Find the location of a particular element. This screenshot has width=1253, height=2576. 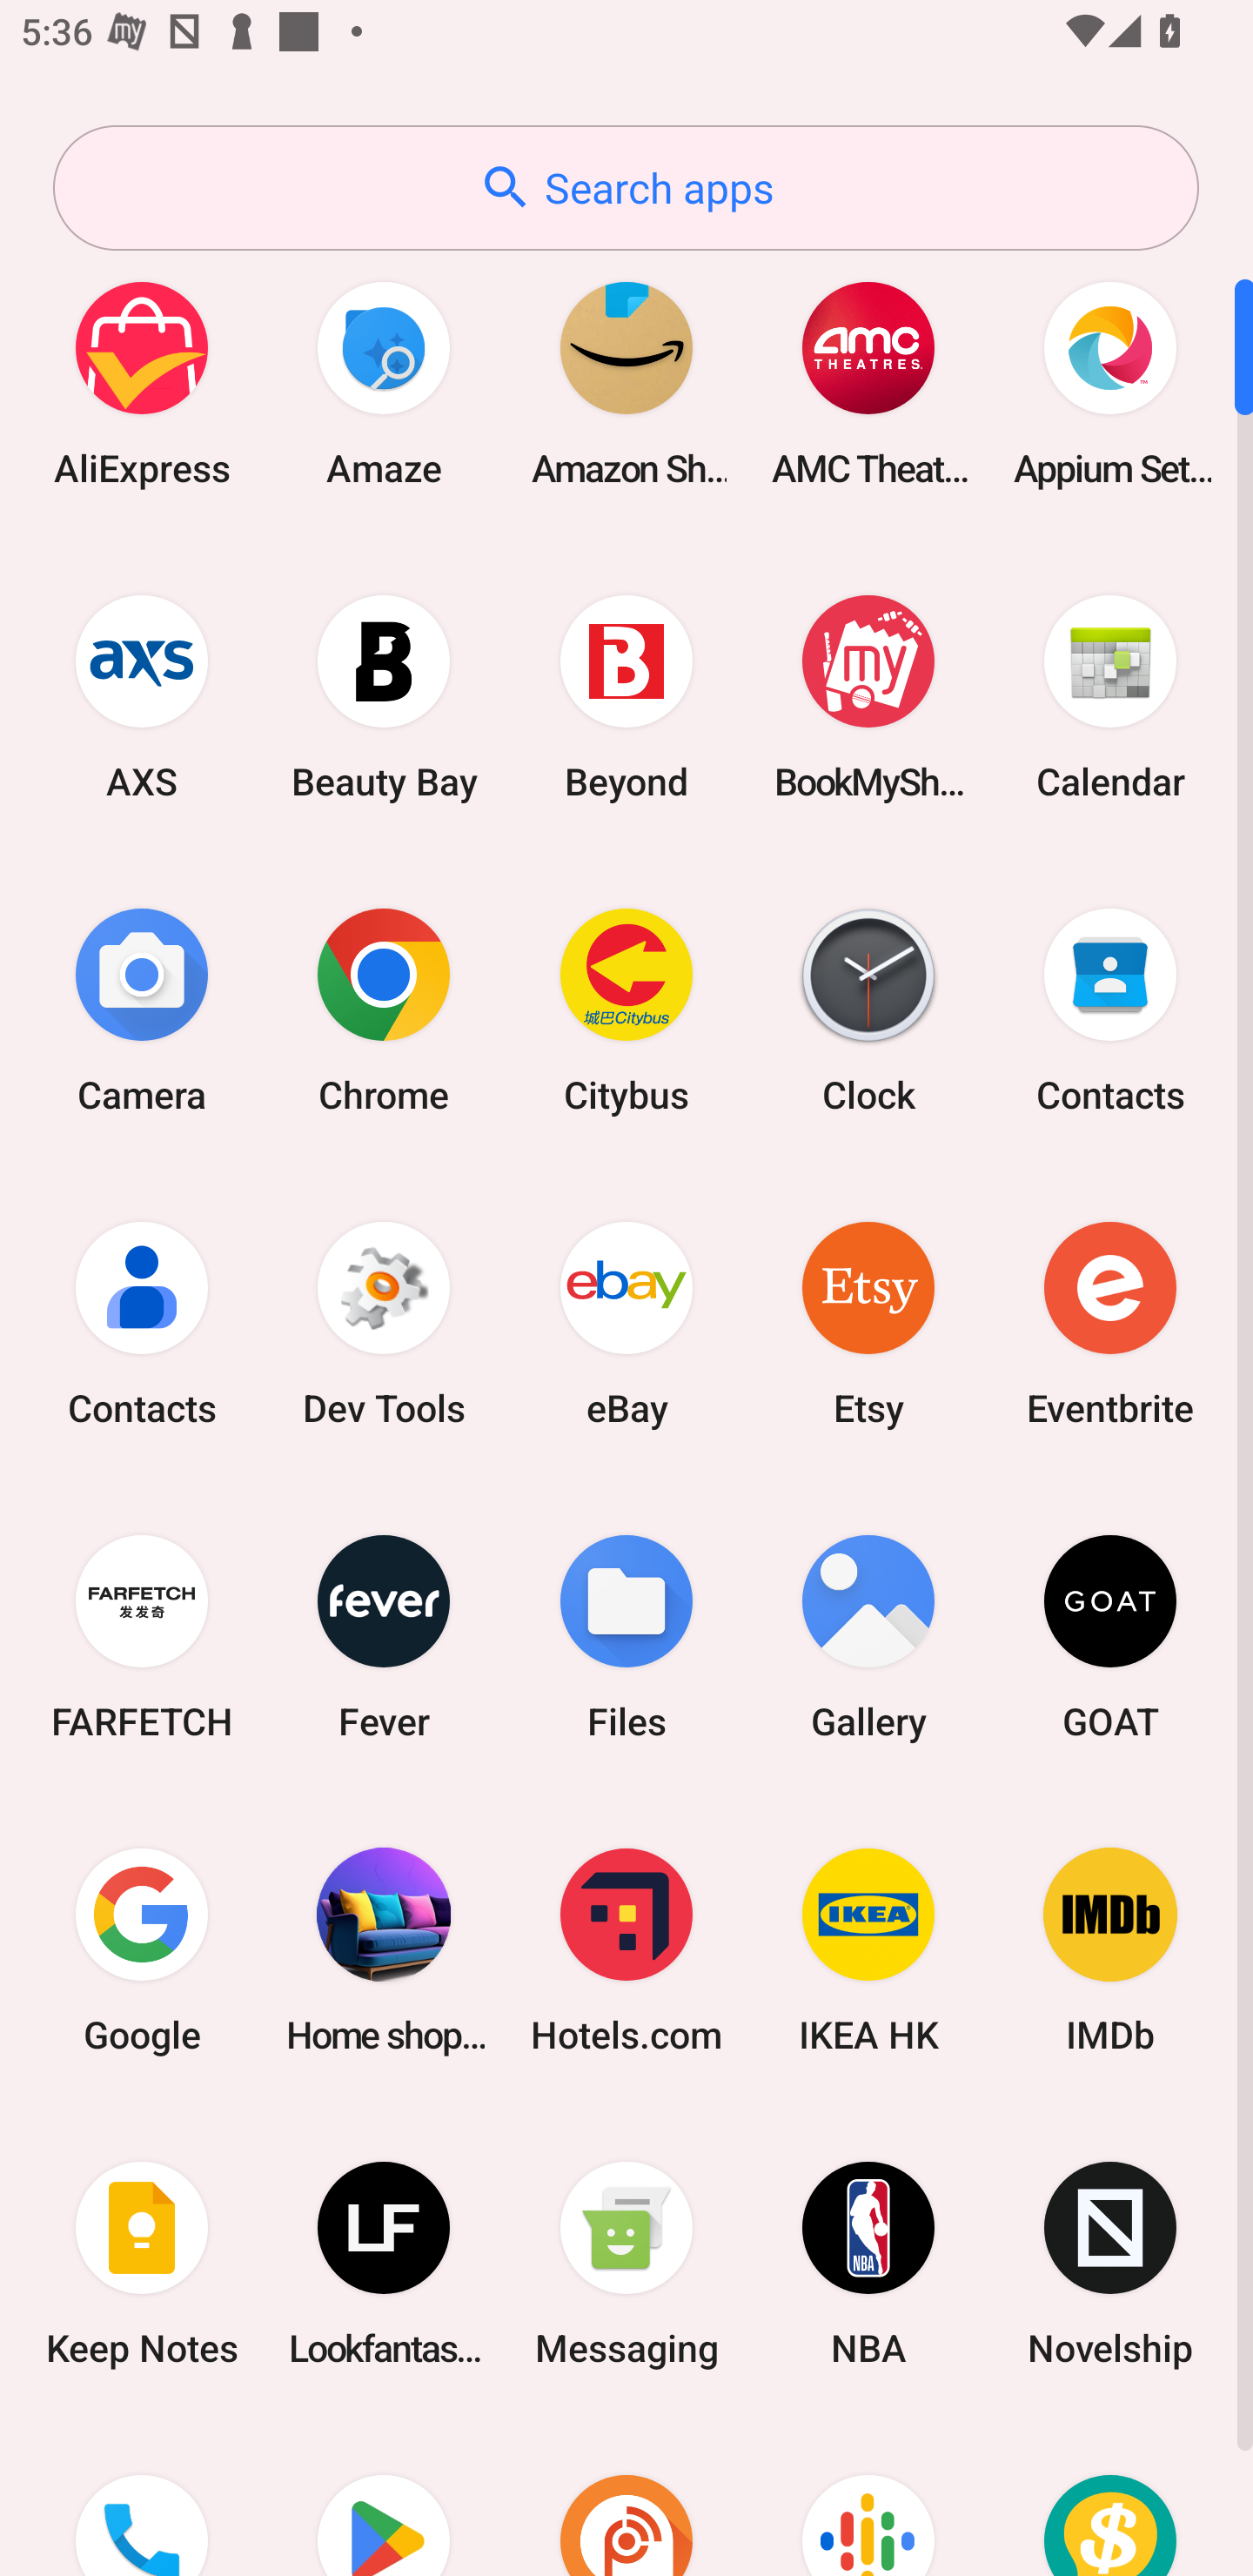

Eventbrite is located at coordinates (1110, 1323).